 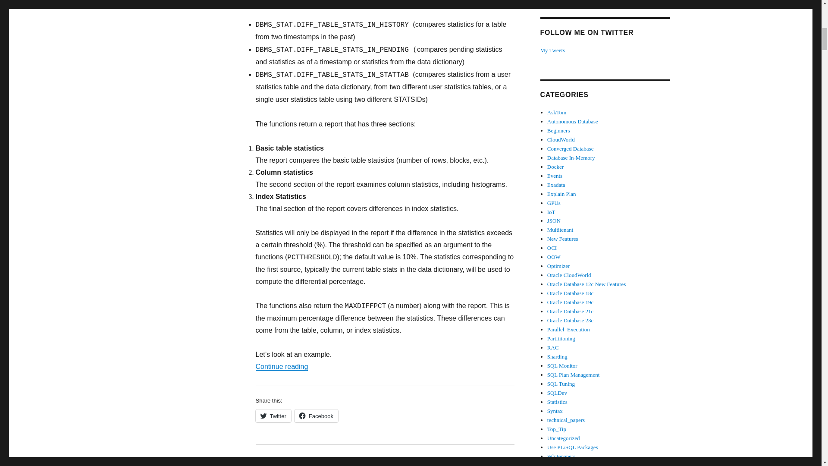 What do you see at coordinates (273, 416) in the screenshot?
I see `Click to share on Twitter` at bounding box center [273, 416].